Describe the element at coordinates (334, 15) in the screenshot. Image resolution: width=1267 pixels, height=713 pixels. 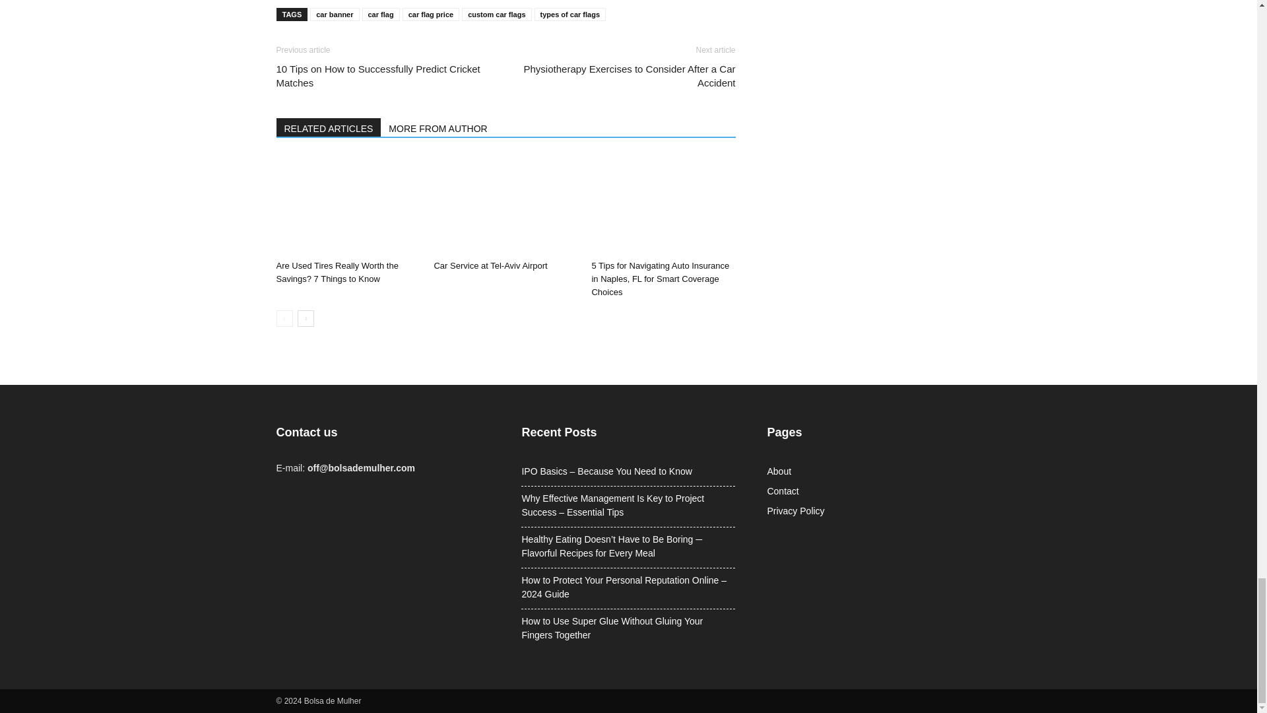
I see `car banner` at that location.